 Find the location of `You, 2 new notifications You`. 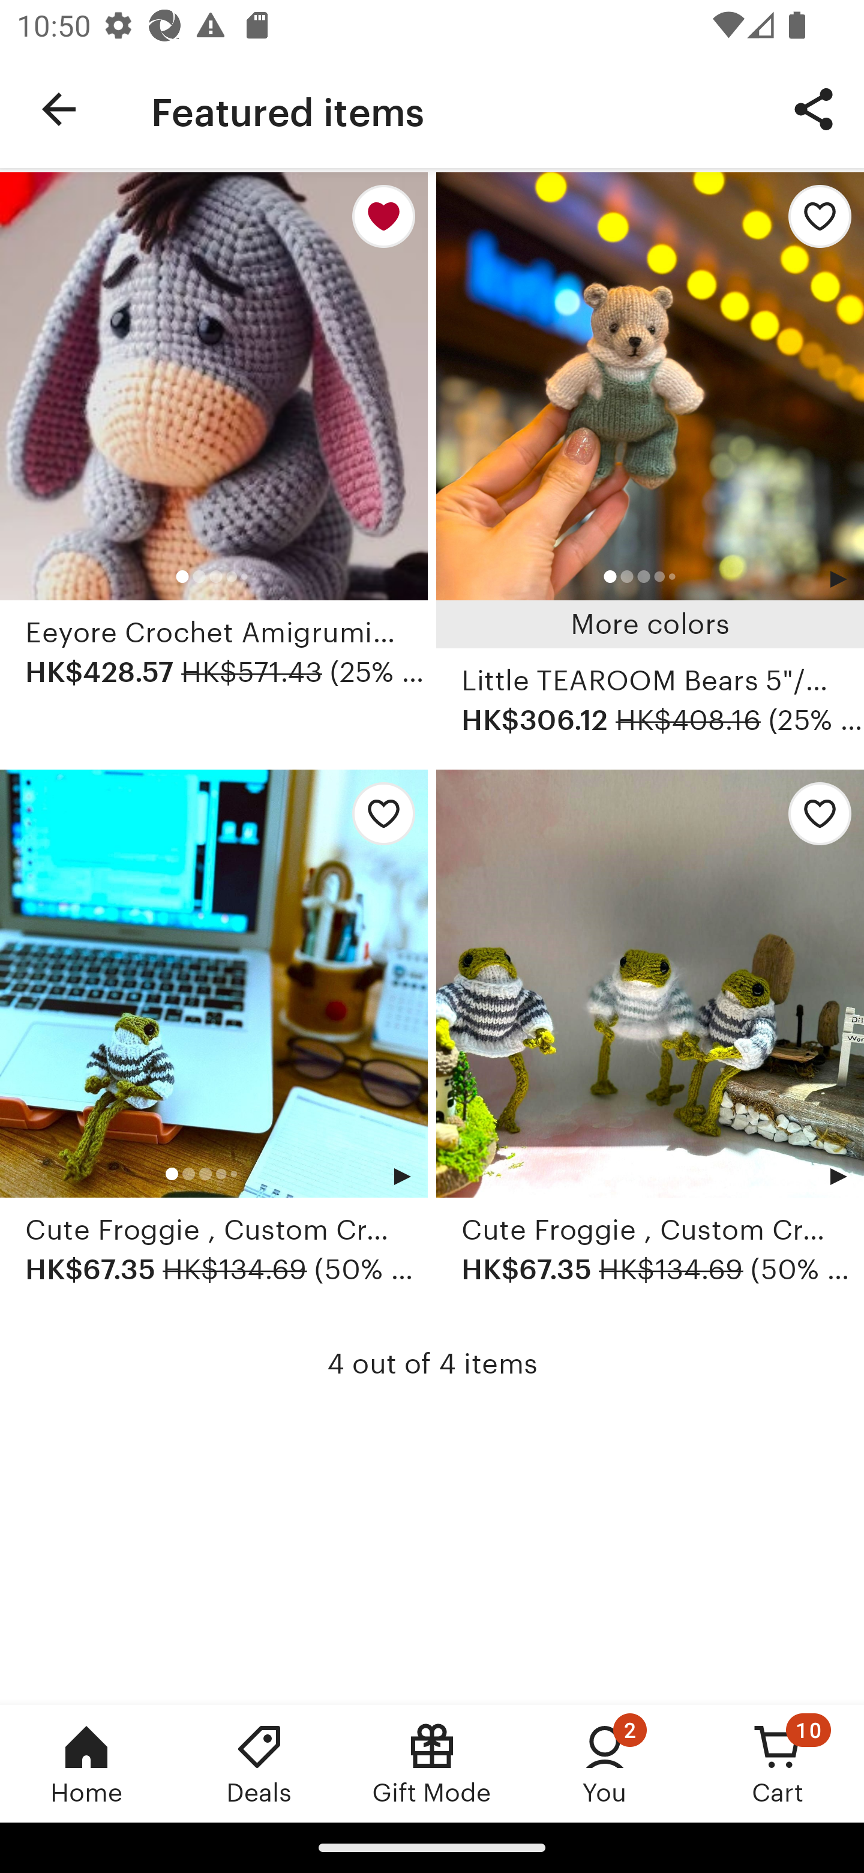

You, 2 new notifications You is located at coordinates (605, 1763).